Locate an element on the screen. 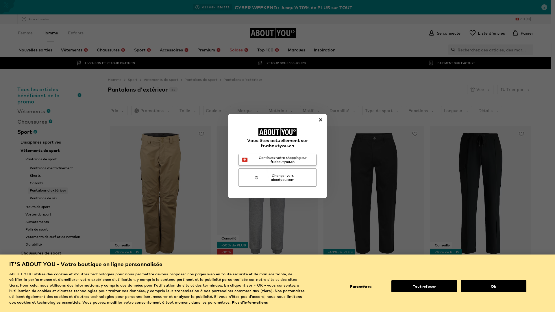  Premium is located at coordinates (209, 50).